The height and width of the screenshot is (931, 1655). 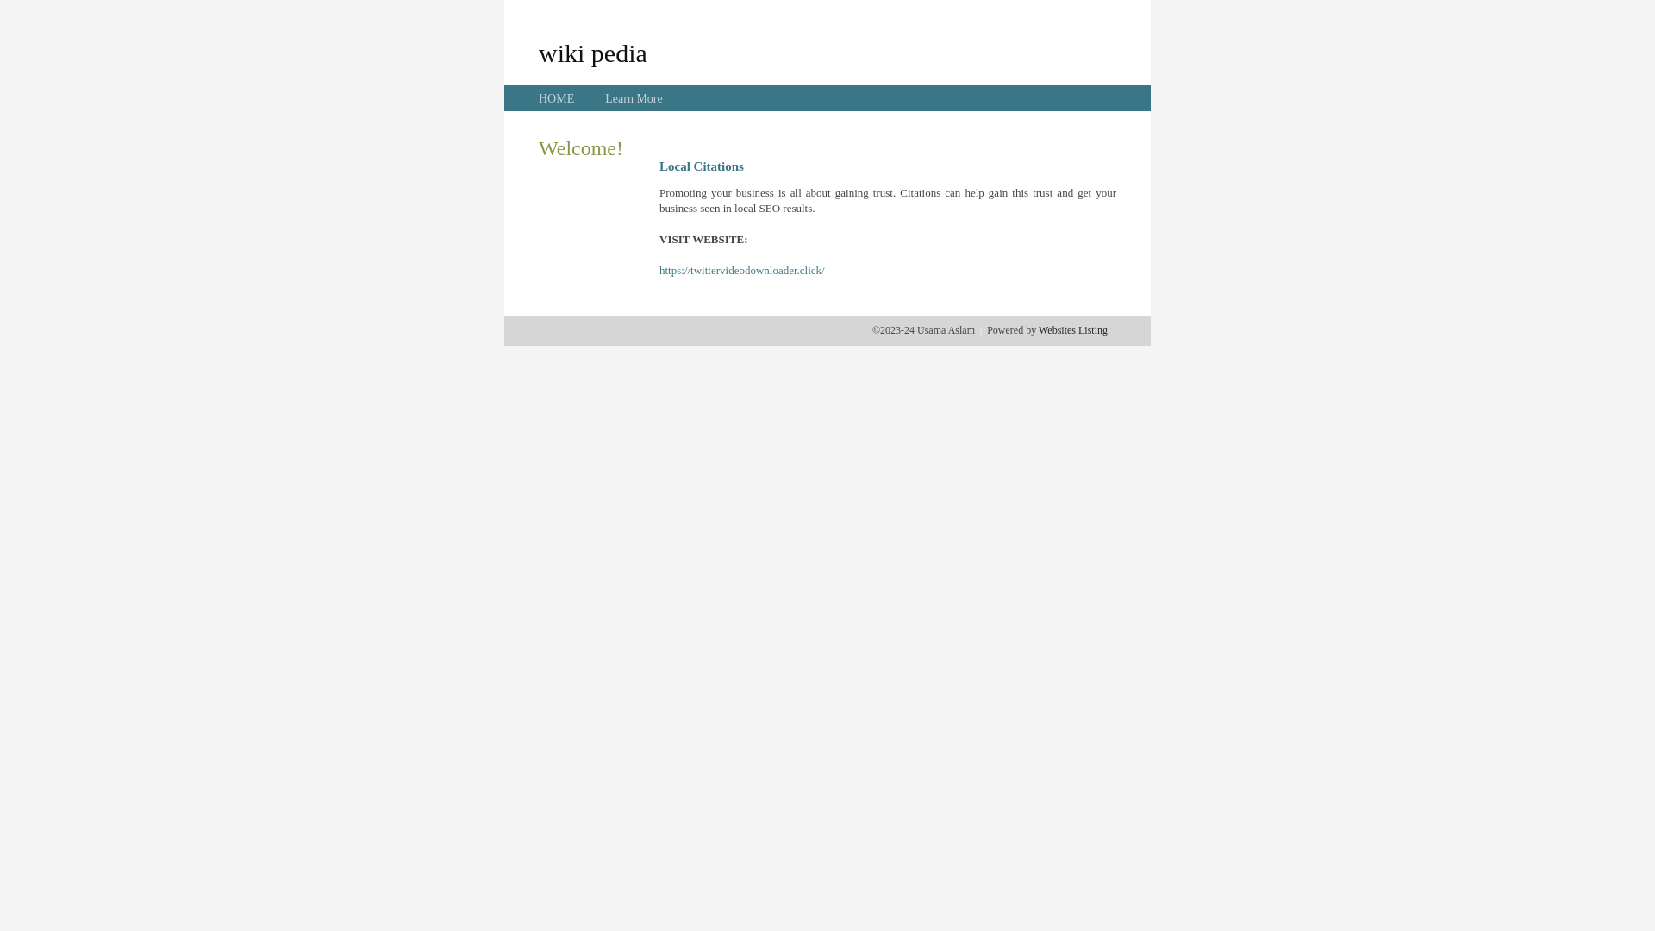 What do you see at coordinates (742, 271) in the screenshot?
I see `https://twittervideodownloader.click/` at bounding box center [742, 271].